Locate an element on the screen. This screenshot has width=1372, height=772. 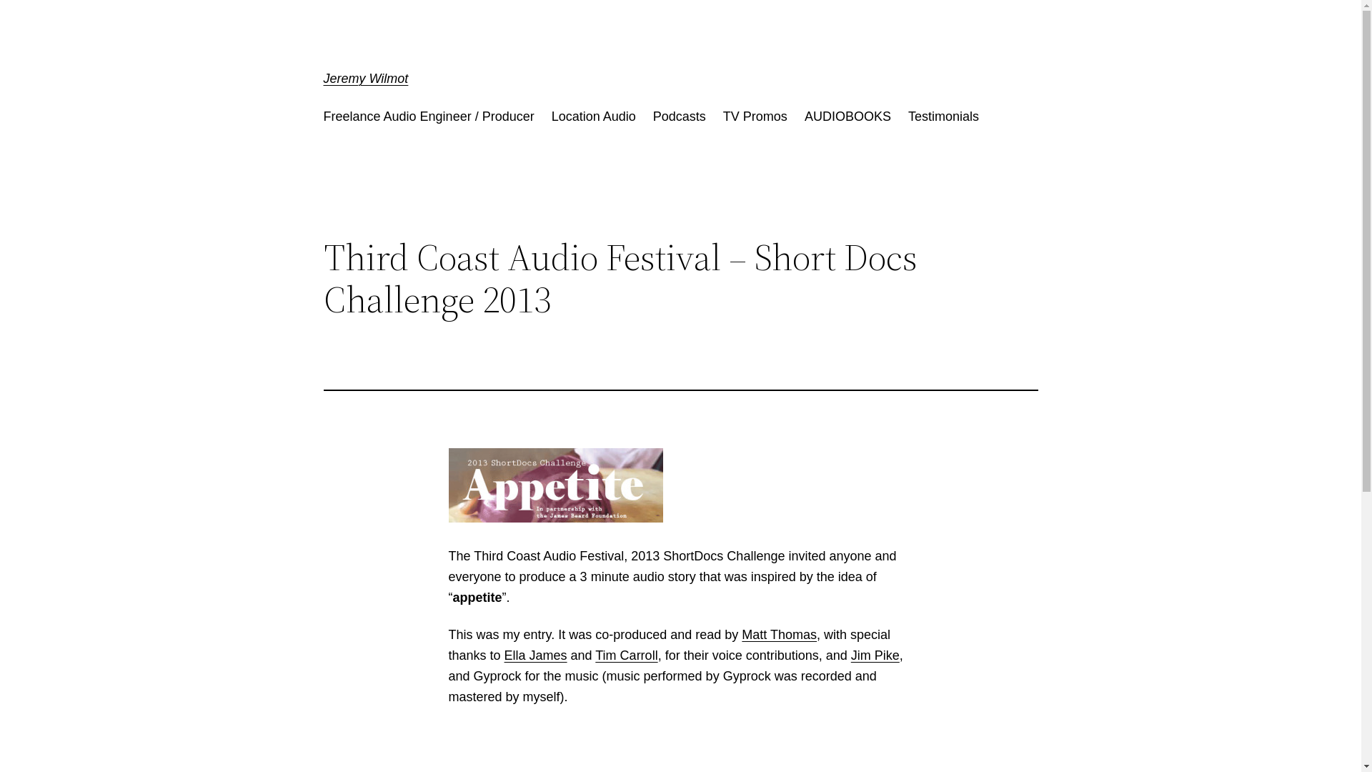
Jim Pike is located at coordinates (875, 655).